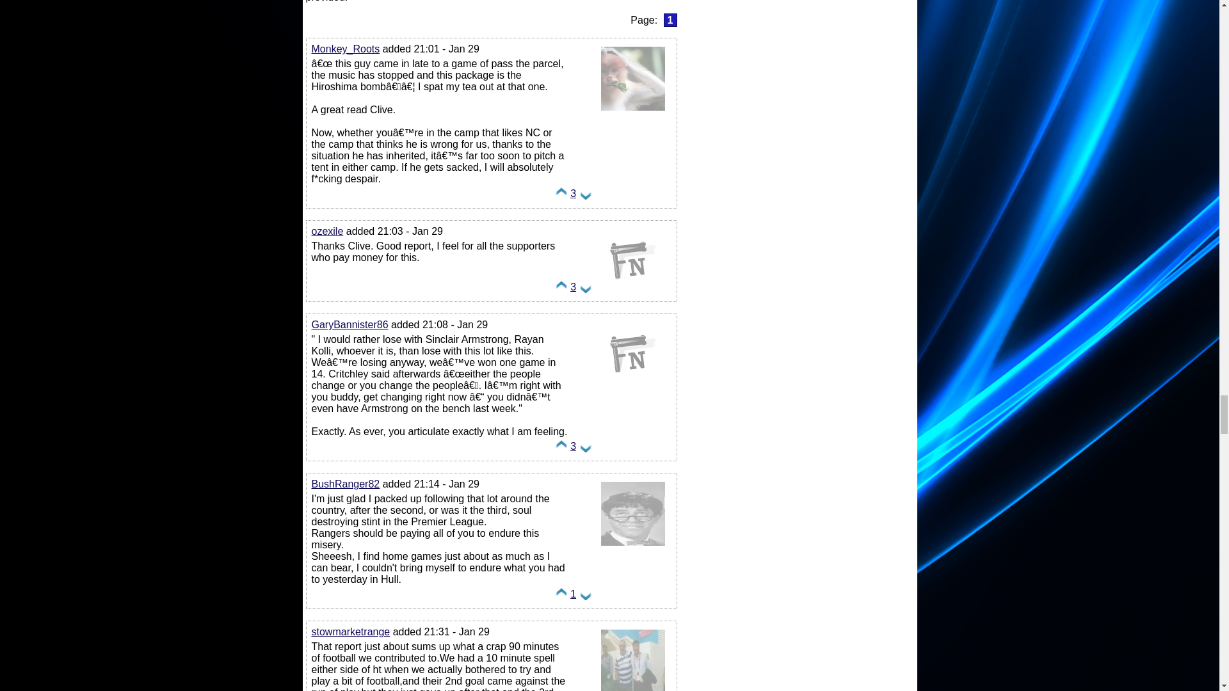 The height and width of the screenshot is (691, 1229). Describe the element at coordinates (561, 596) in the screenshot. I see `Click if you agree with this post` at that location.